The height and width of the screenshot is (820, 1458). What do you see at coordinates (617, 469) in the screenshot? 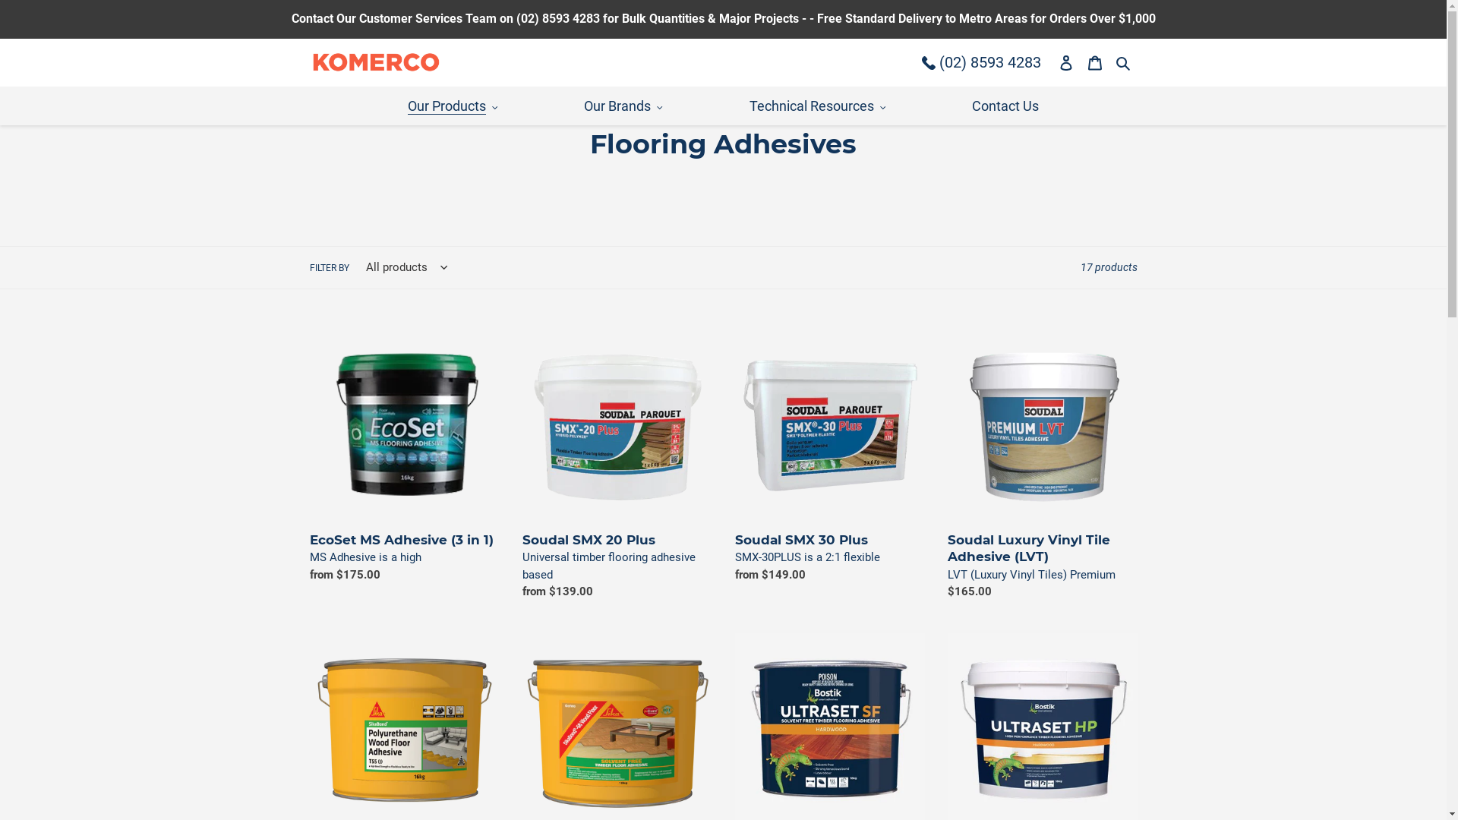
I see `Soudal SMX 20 Plus` at bounding box center [617, 469].